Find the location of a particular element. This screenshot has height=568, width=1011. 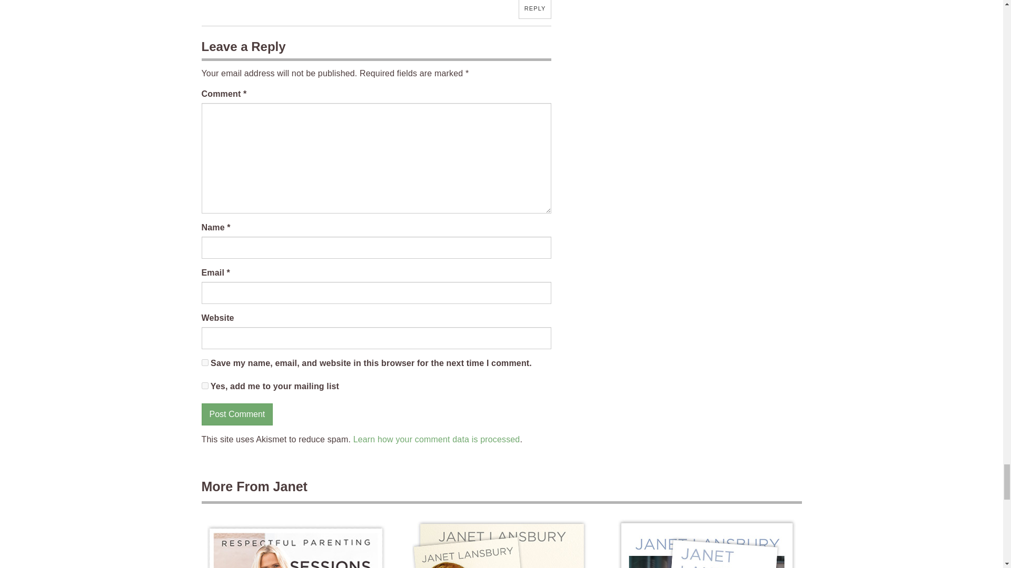

Post Comment is located at coordinates (237, 414).